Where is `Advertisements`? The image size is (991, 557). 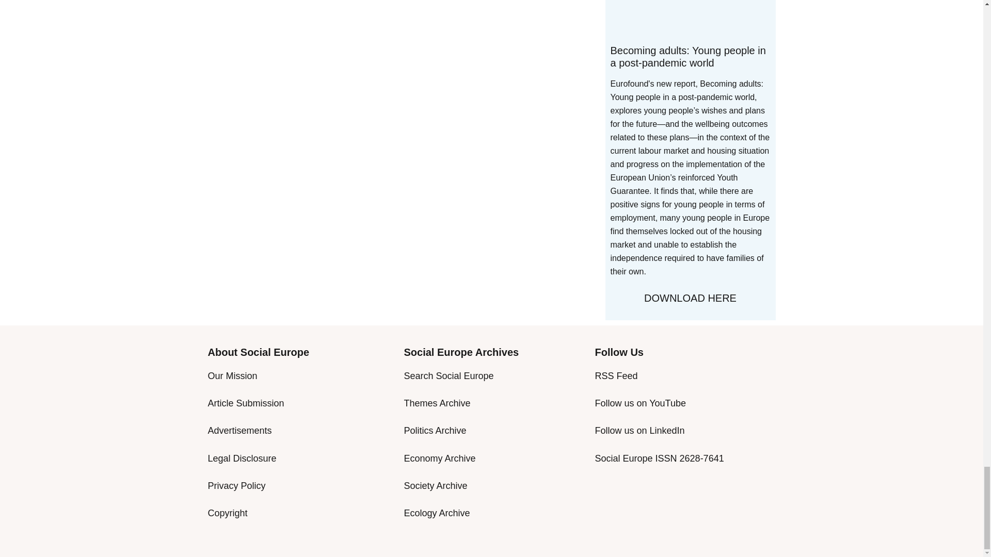 Advertisements is located at coordinates (239, 430).